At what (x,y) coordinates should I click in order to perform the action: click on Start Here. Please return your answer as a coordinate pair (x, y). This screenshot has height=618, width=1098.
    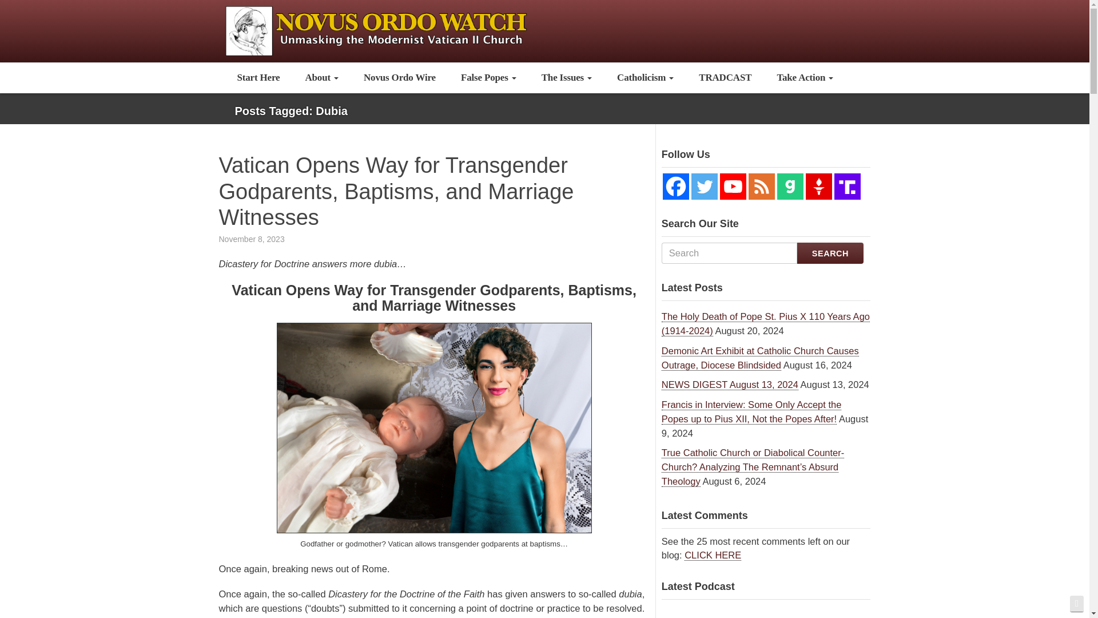
    Looking at the image, I should click on (257, 78).